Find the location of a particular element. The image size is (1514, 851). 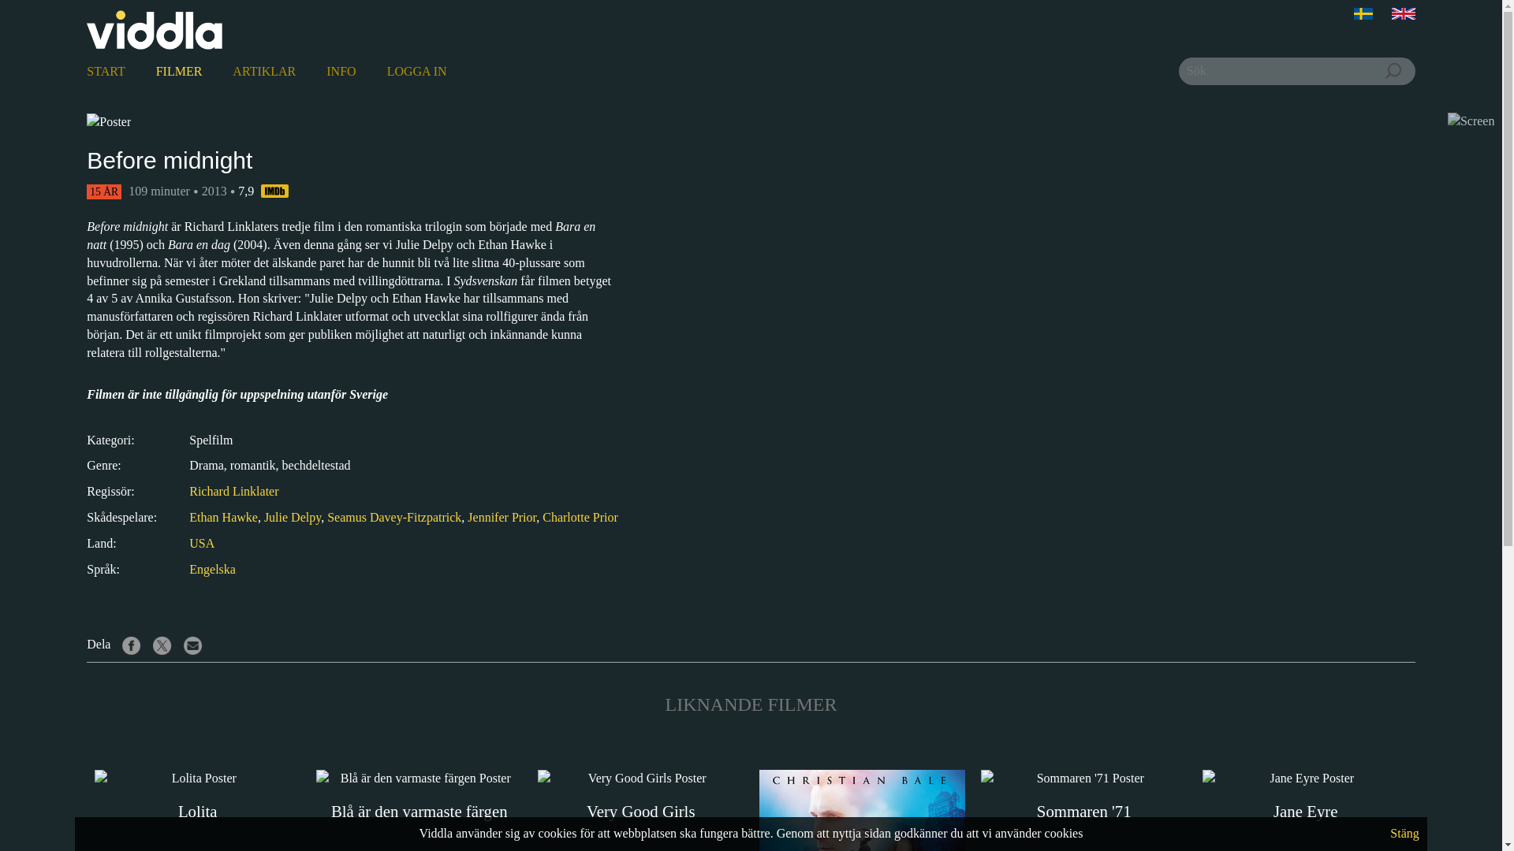

Sommaren '71 is located at coordinates (1083, 797).